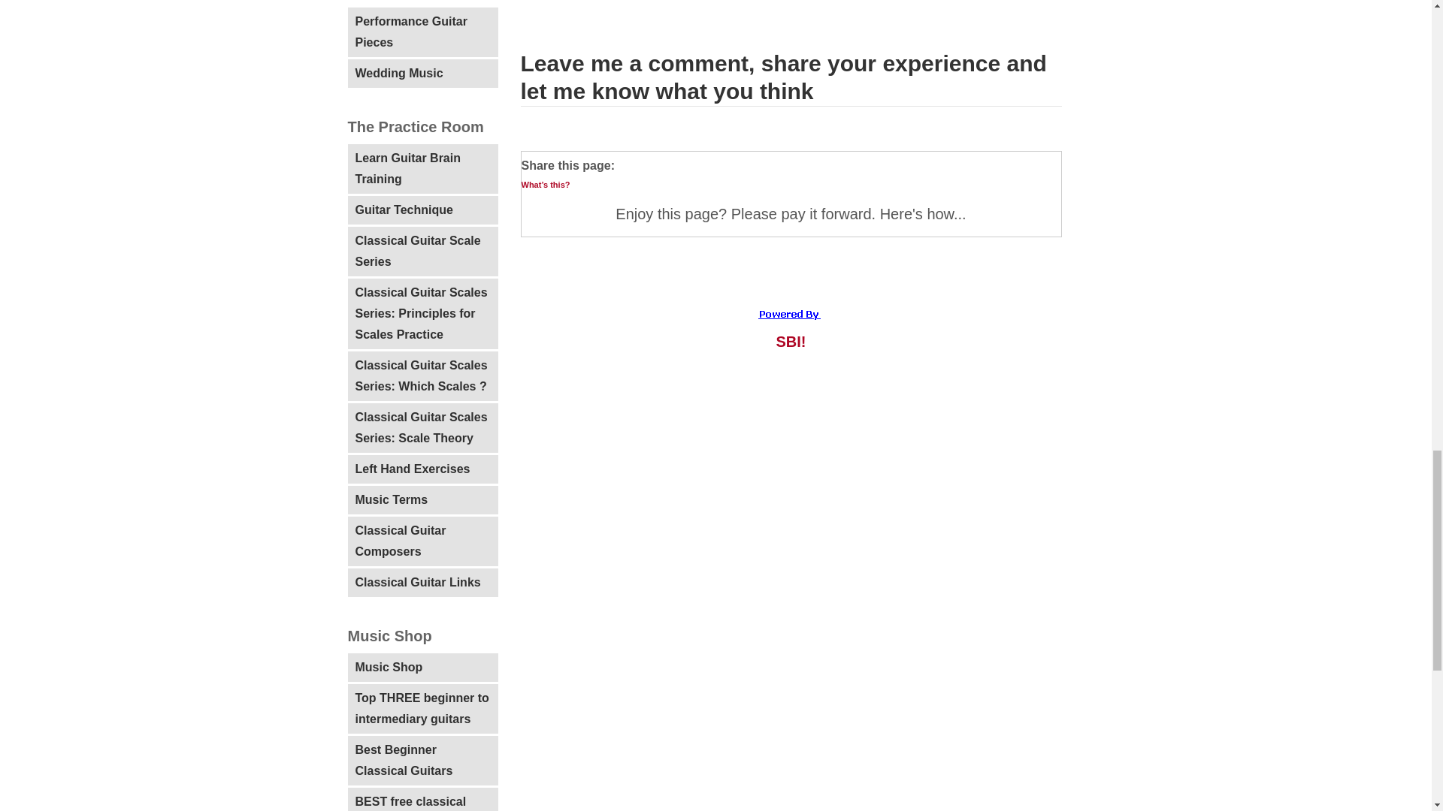 The image size is (1443, 811). I want to click on SBI!, so click(791, 341).